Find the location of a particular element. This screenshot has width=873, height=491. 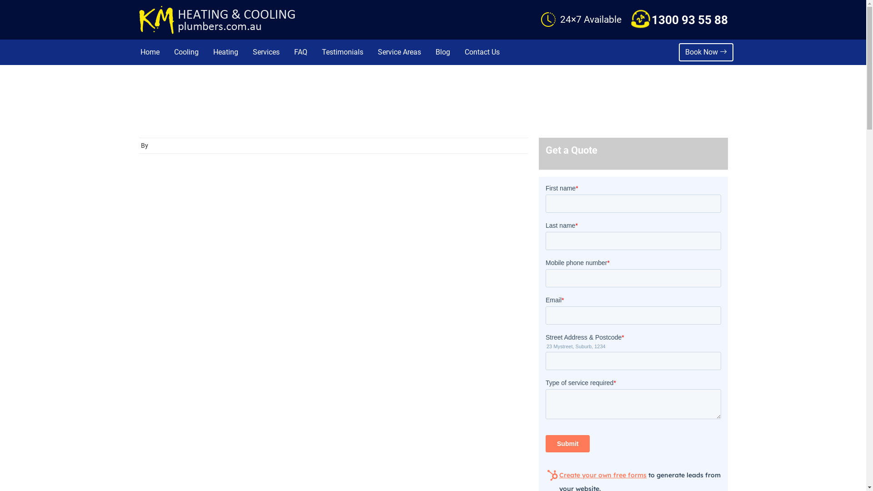

Home is located at coordinates (150, 52).